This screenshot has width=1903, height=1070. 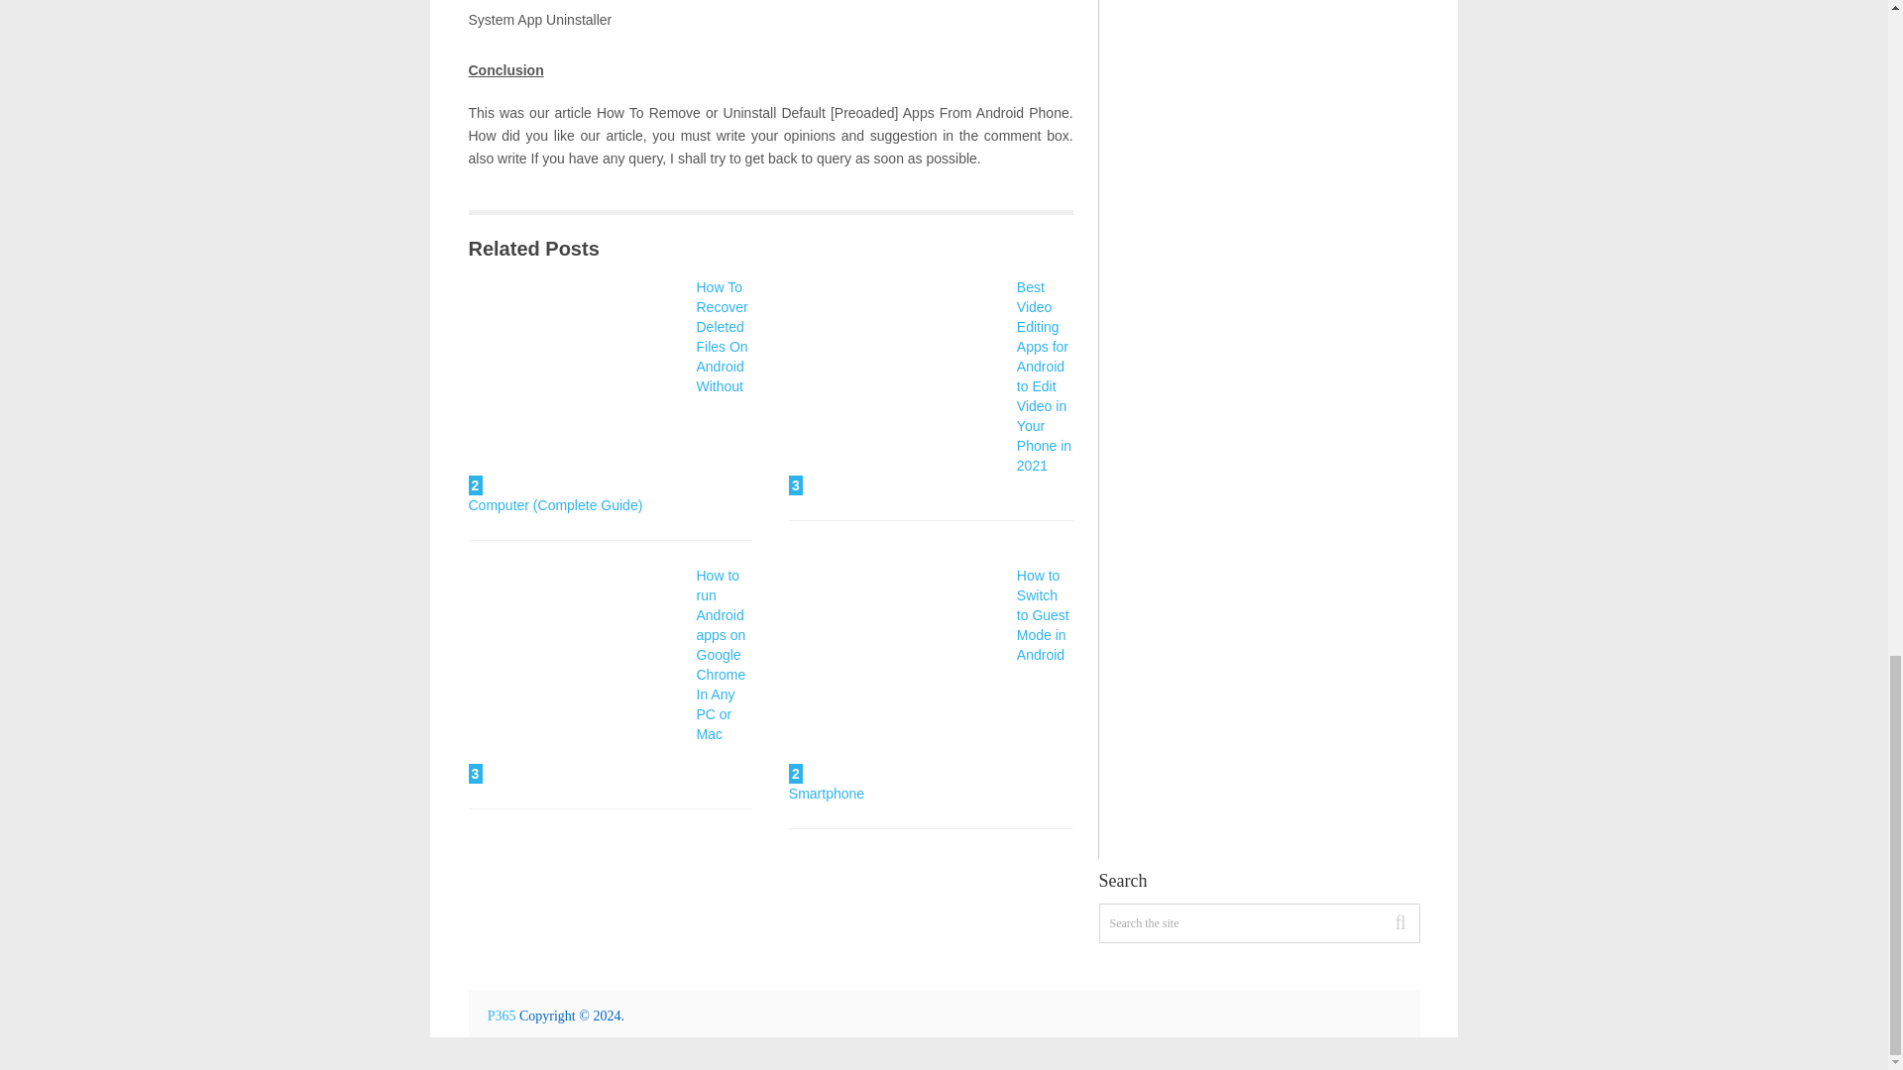 I want to click on 2, so click(x=898, y=674).